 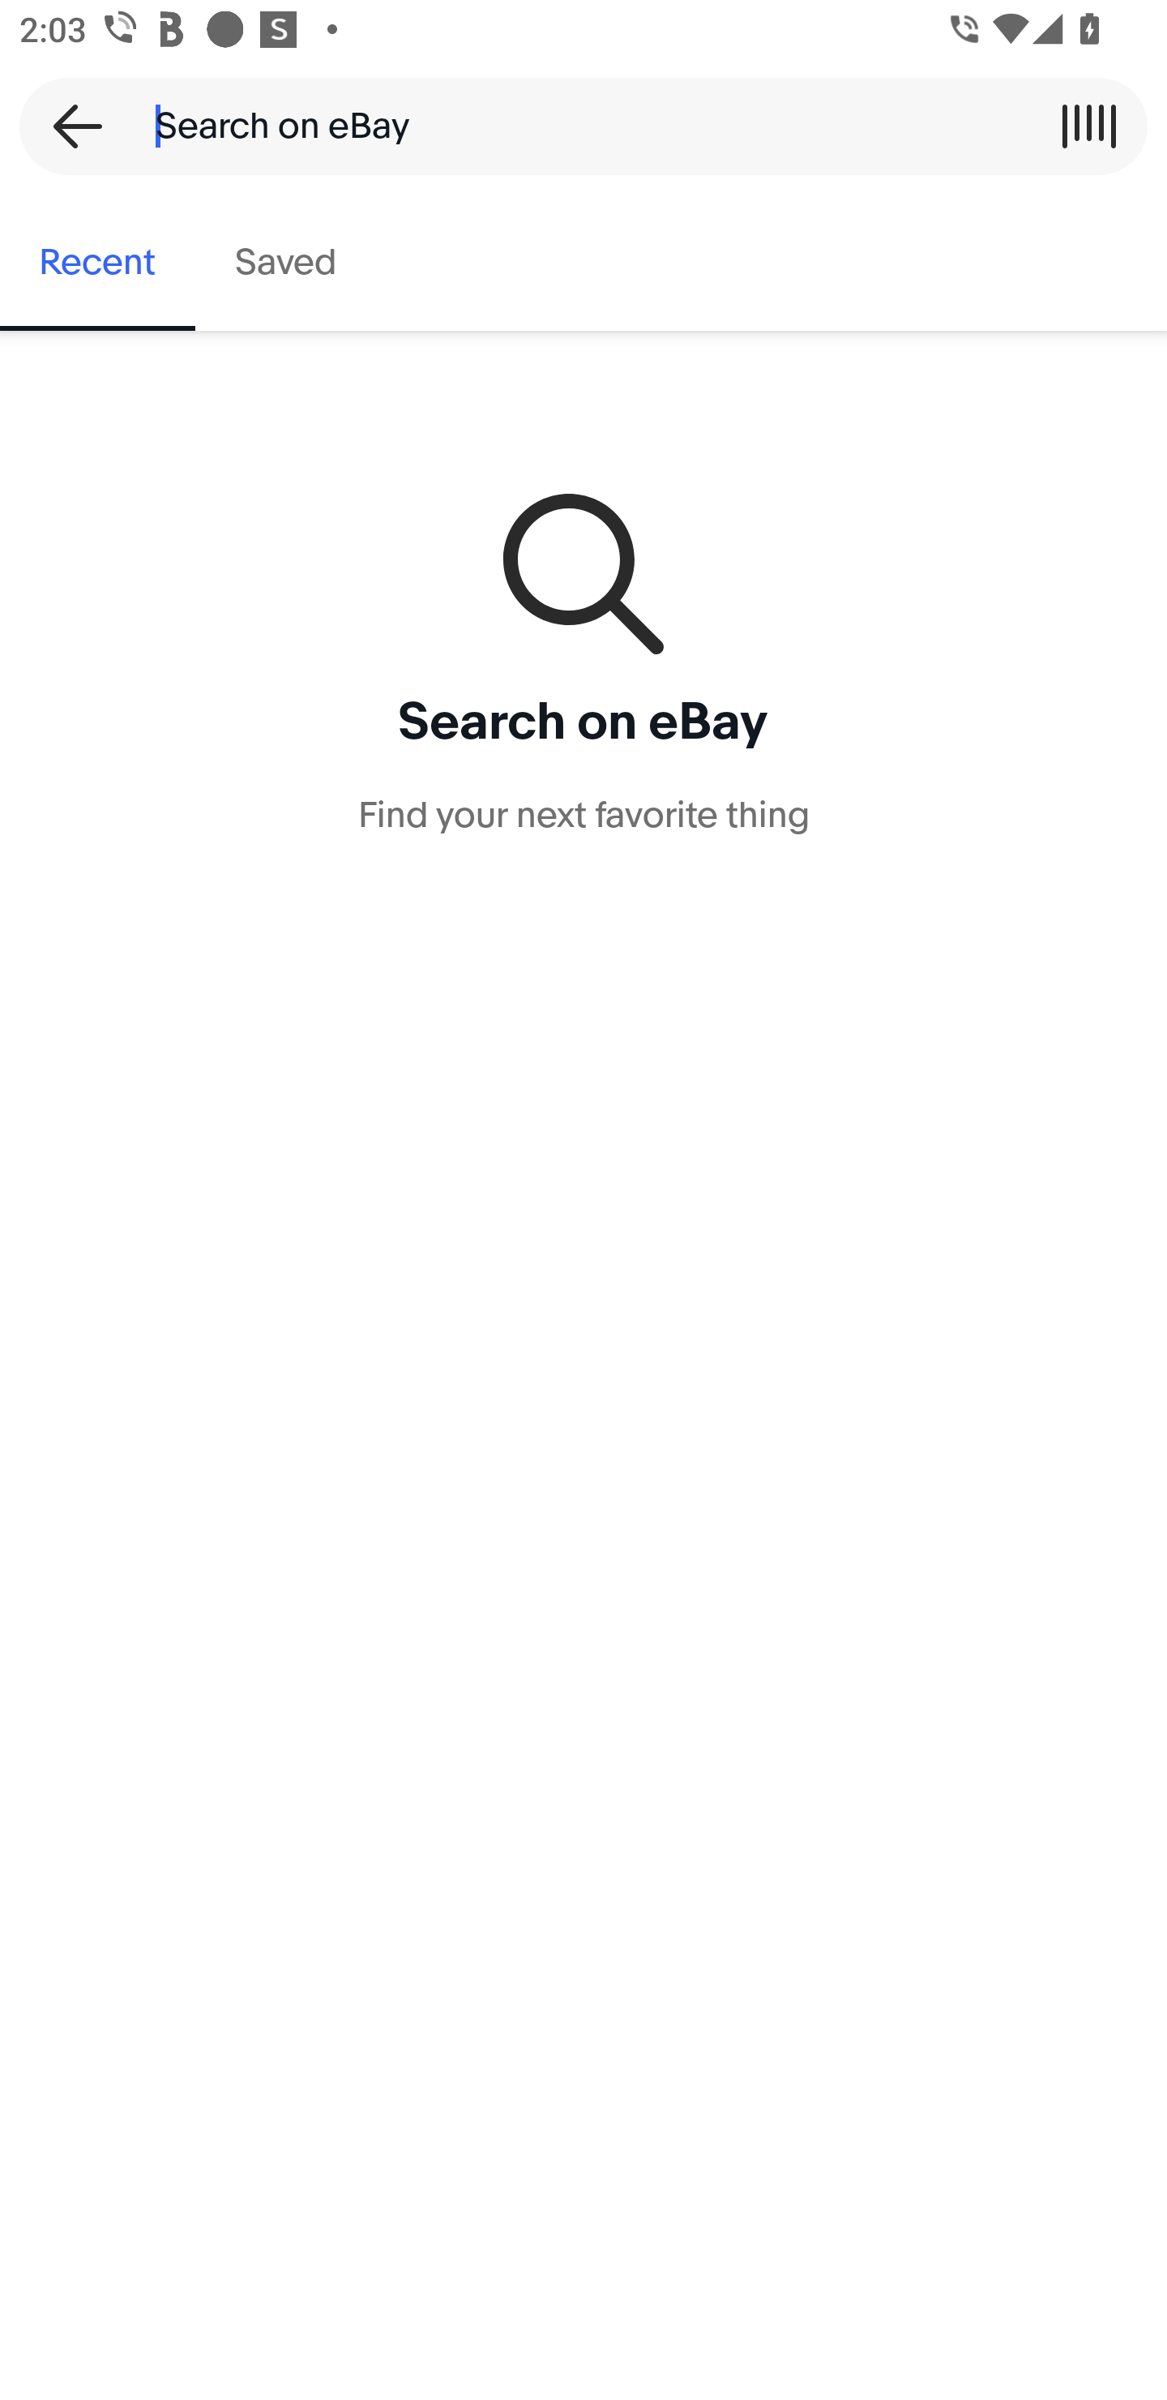 I want to click on Back, so click(x=68, y=126).